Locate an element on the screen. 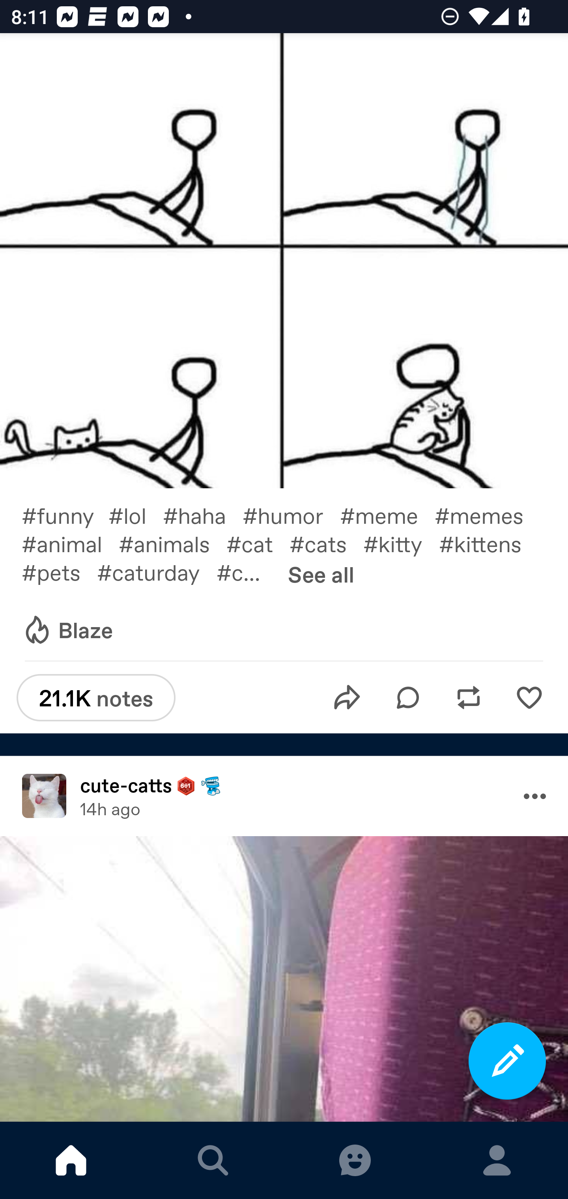 The image size is (568, 1199). EXPLORE is located at coordinates (213, 1160).